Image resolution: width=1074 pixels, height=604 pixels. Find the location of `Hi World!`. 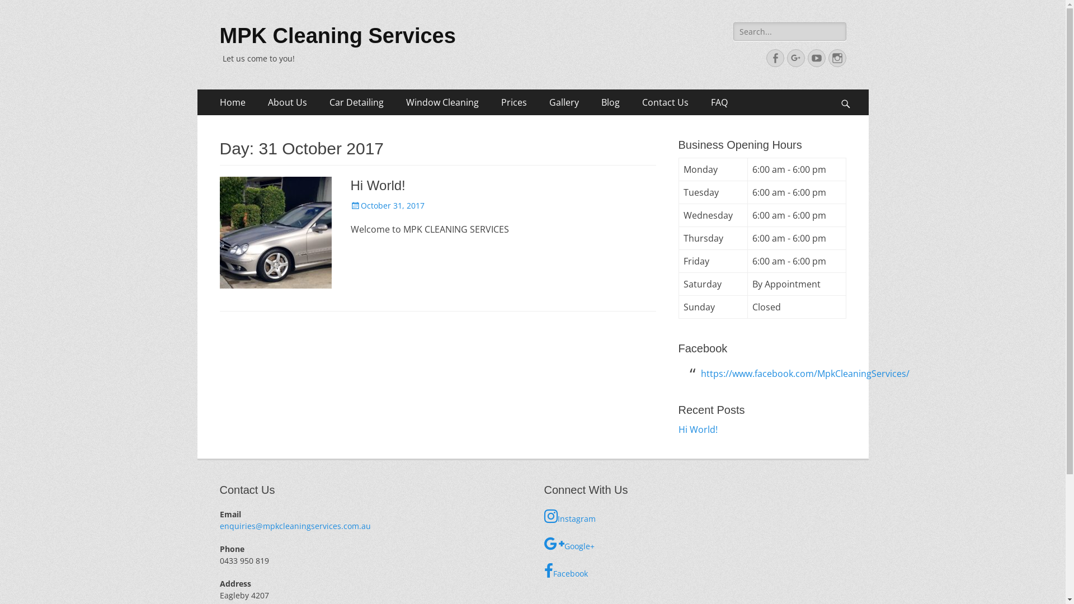

Hi World! is located at coordinates (378, 186).